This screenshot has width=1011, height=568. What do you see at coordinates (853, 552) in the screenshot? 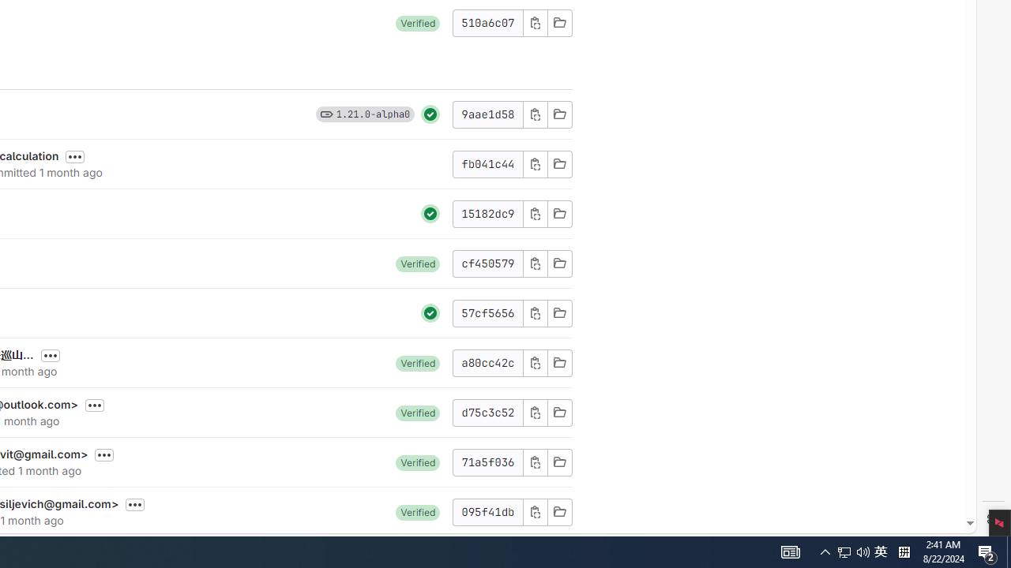
I see `User Promoted Notification Area` at bounding box center [853, 552].